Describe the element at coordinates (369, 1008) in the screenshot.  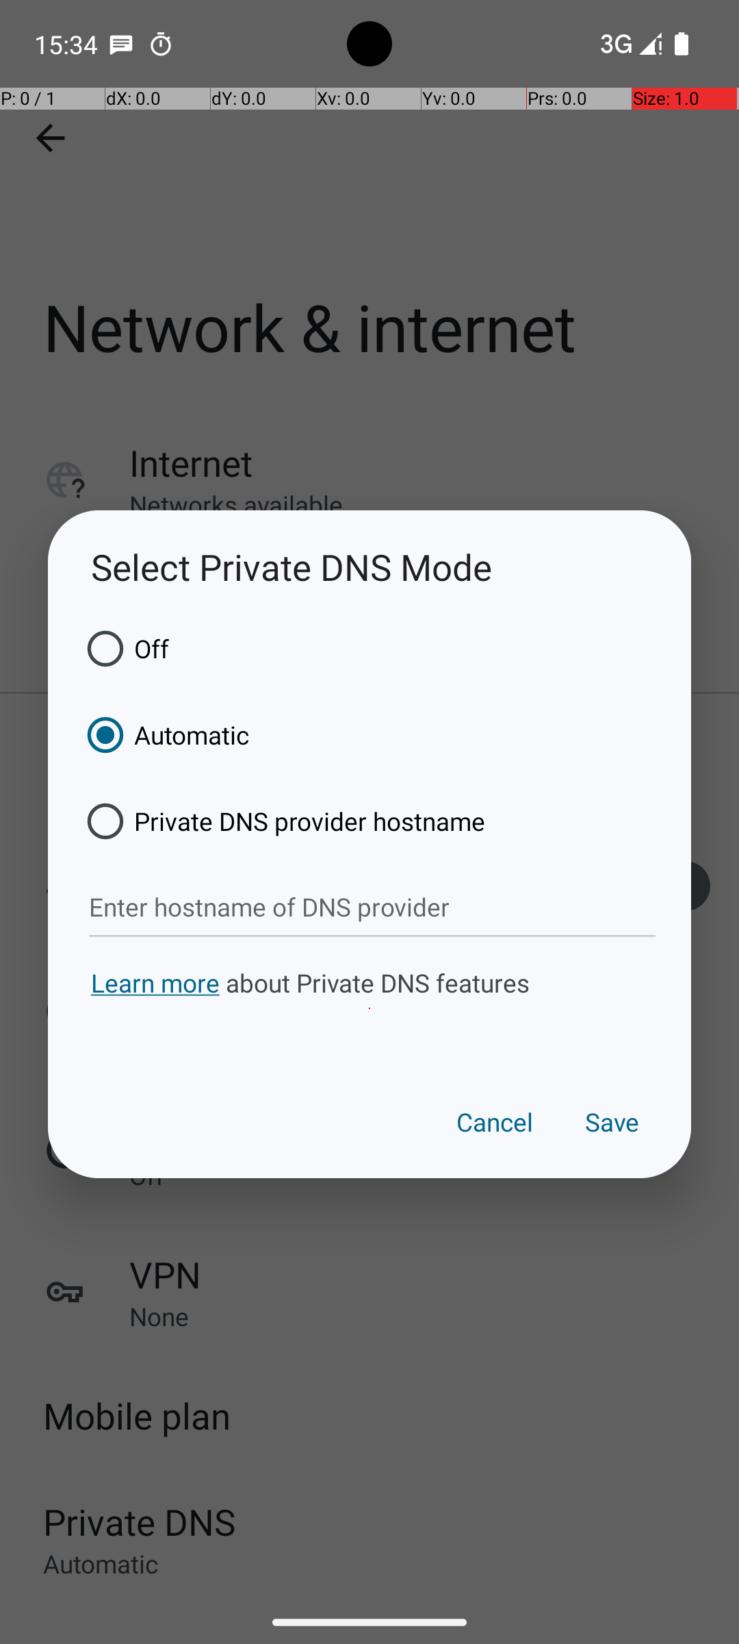
I see `Learn more about Private DNS features` at that location.